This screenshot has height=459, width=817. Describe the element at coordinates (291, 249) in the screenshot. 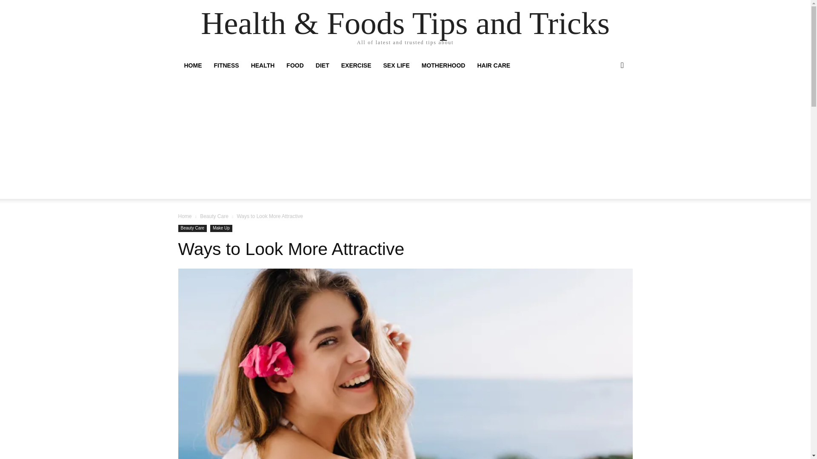

I see `Ways to Look More Attractive` at that location.